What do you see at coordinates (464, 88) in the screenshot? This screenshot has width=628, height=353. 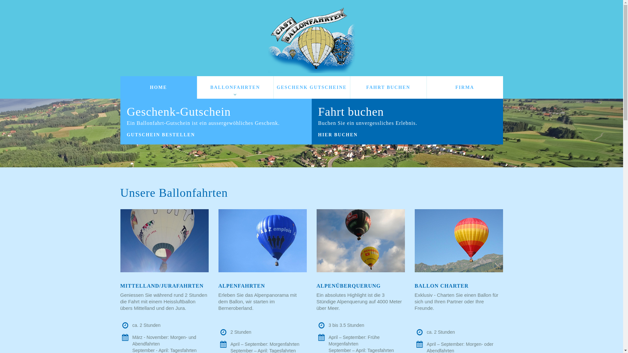 I see `FIRMA` at bounding box center [464, 88].